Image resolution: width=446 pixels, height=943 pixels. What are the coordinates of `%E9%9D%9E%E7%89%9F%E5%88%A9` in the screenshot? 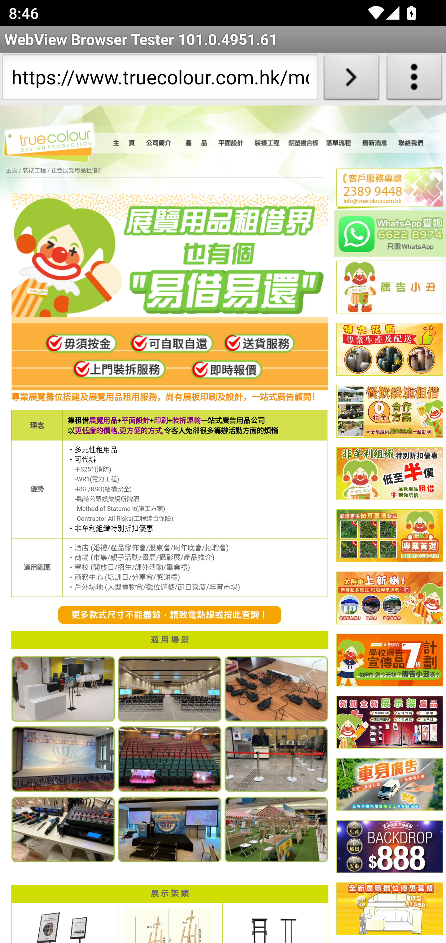 It's located at (390, 474).